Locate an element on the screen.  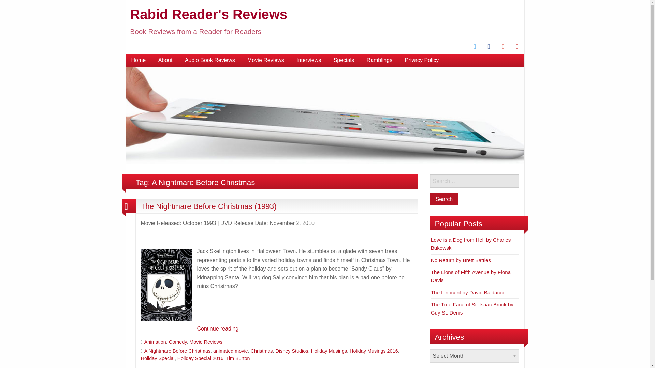
Search is located at coordinates (444, 199).